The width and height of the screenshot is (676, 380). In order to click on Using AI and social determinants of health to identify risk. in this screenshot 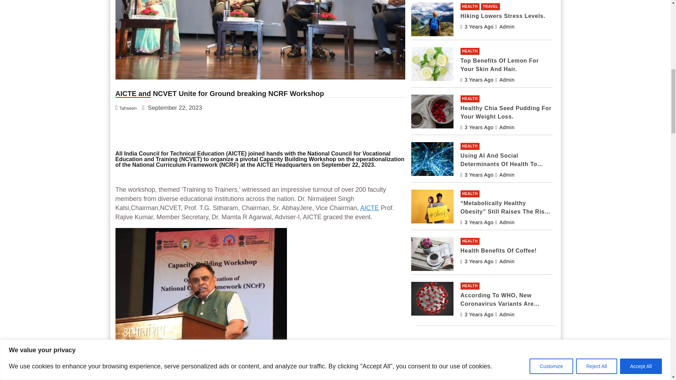, I will do `click(477, 175)`.